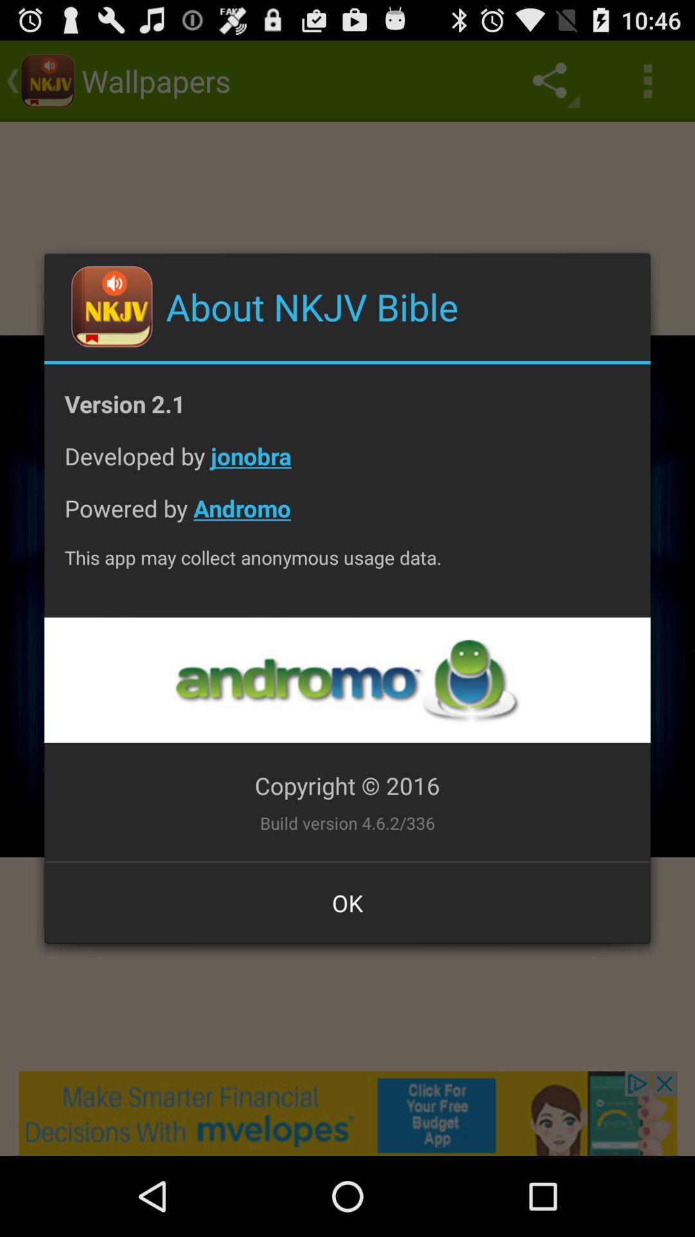 This screenshot has height=1237, width=695. I want to click on turn on the item at the bottom, so click(347, 903).